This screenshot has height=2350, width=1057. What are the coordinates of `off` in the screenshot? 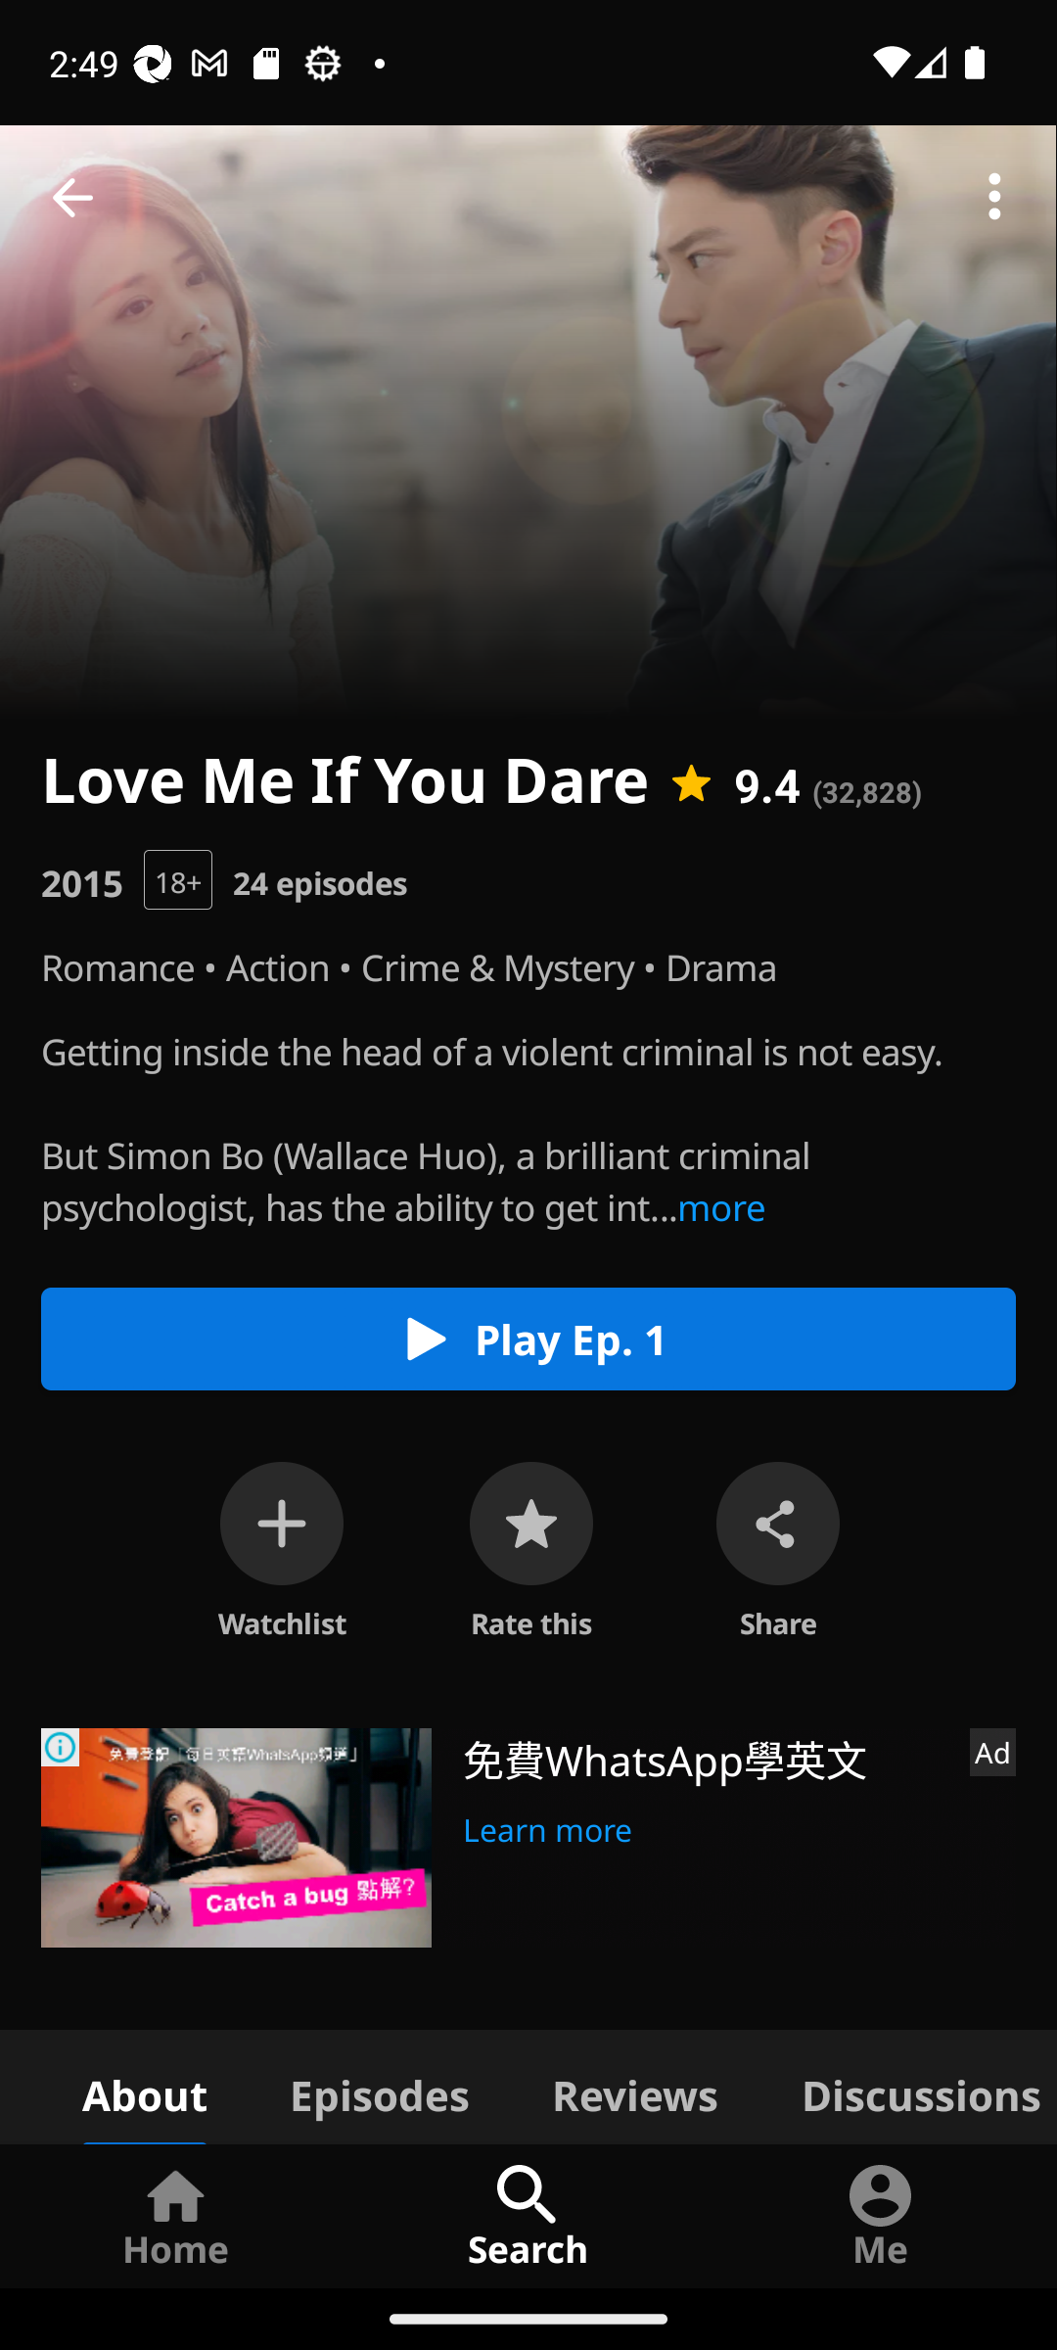 It's located at (282, 1524).